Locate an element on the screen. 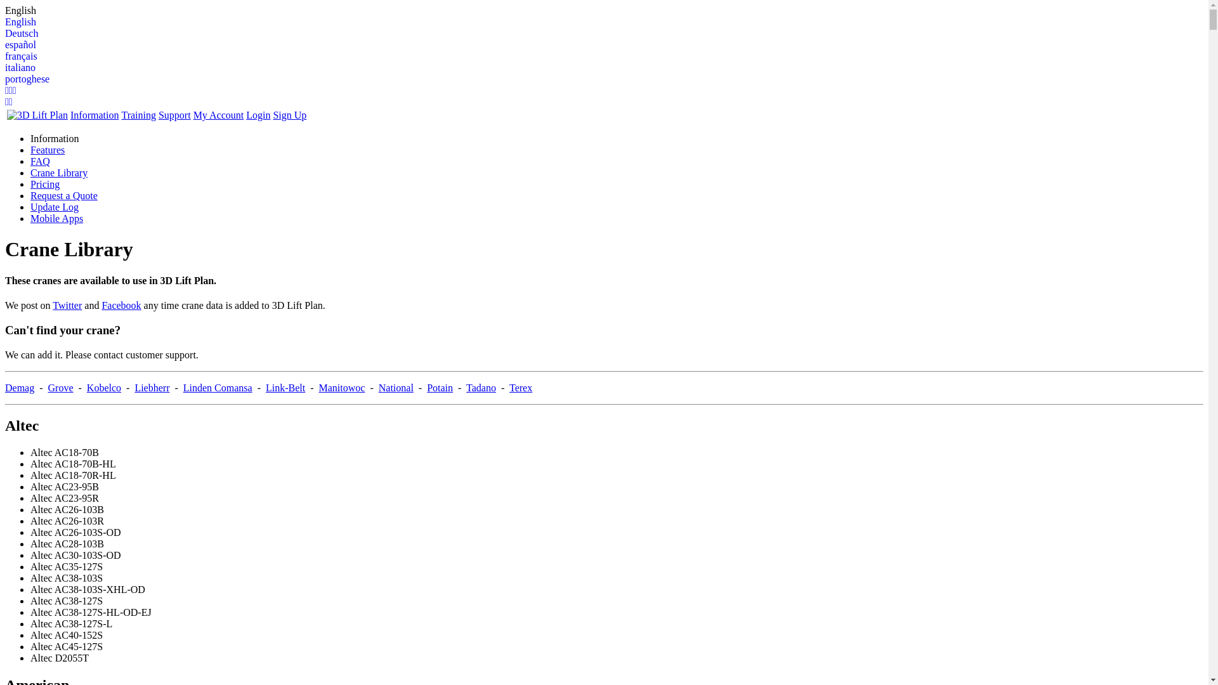 Image resolution: width=1218 pixels, height=685 pixels. Crane Library is located at coordinates (59, 173).